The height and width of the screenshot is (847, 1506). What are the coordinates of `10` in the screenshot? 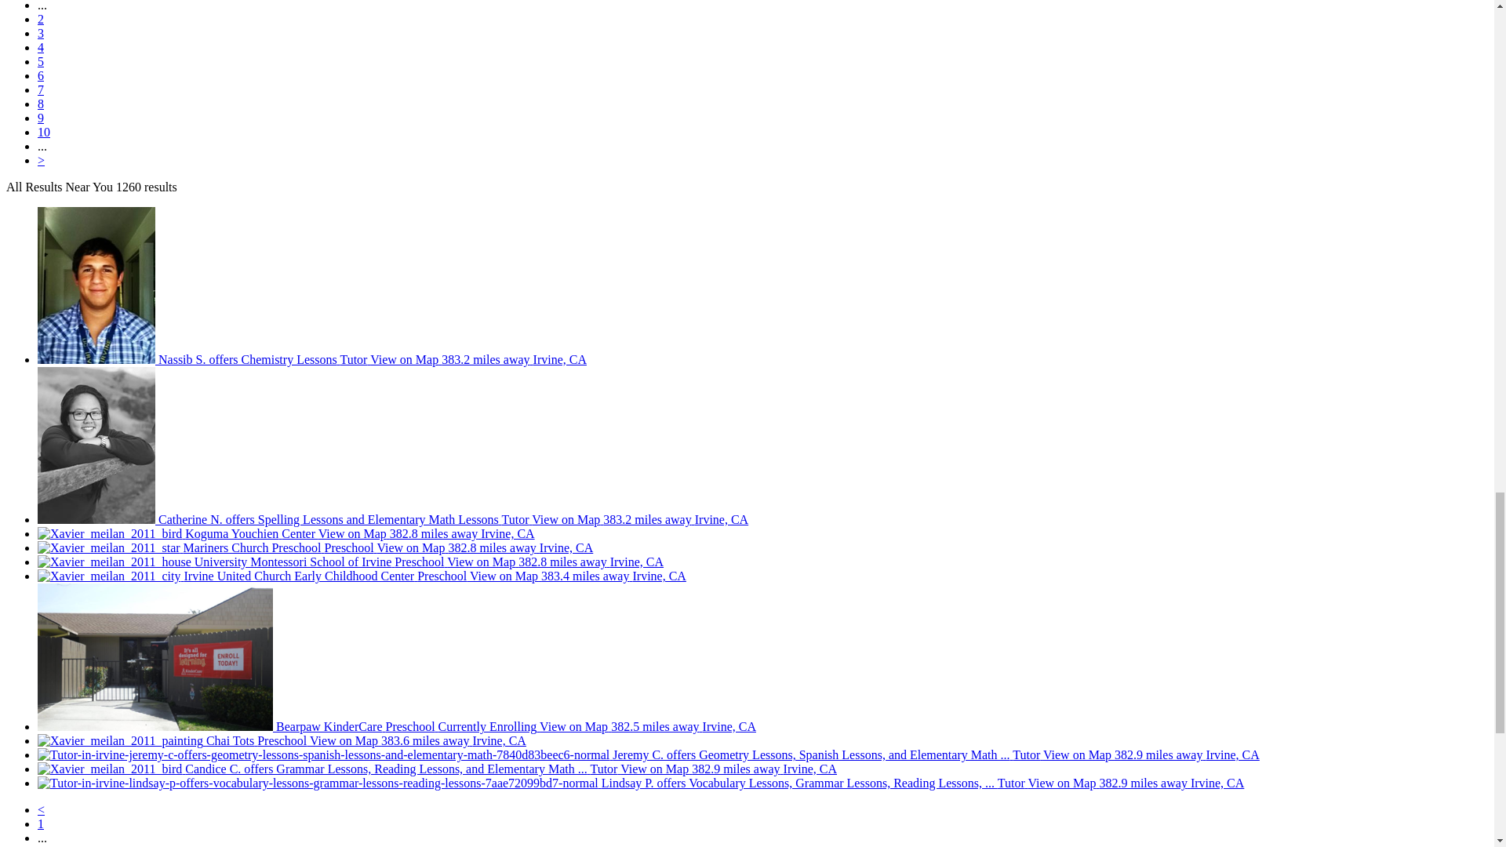 It's located at (44, 132).